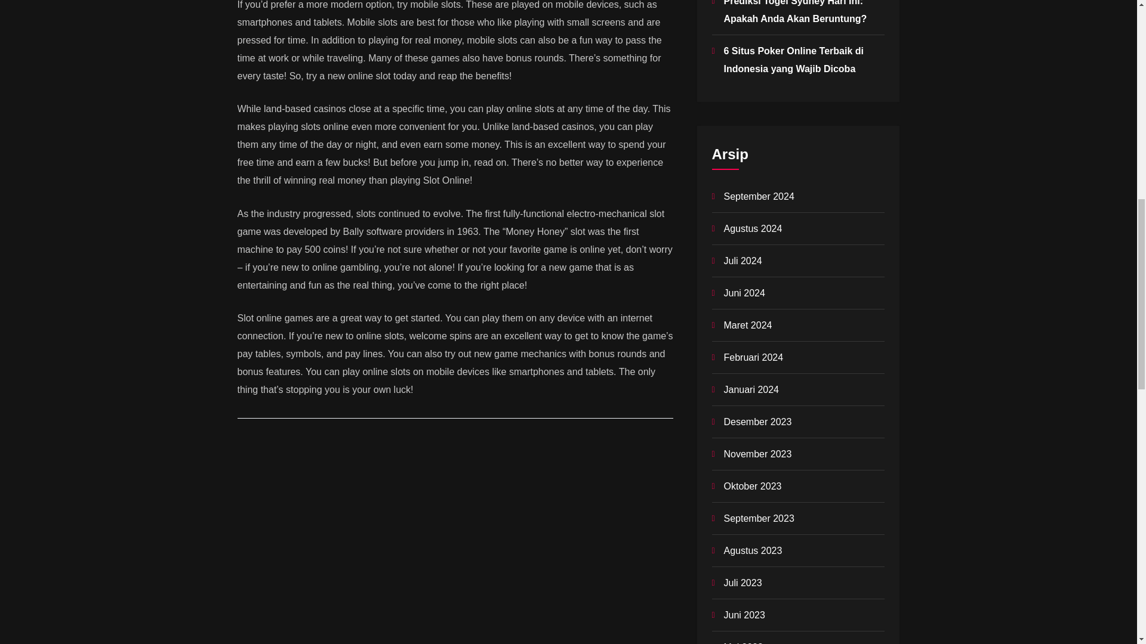  Describe the element at coordinates (757, 422) in the screenshot. I see `Desember 2023` at that location.